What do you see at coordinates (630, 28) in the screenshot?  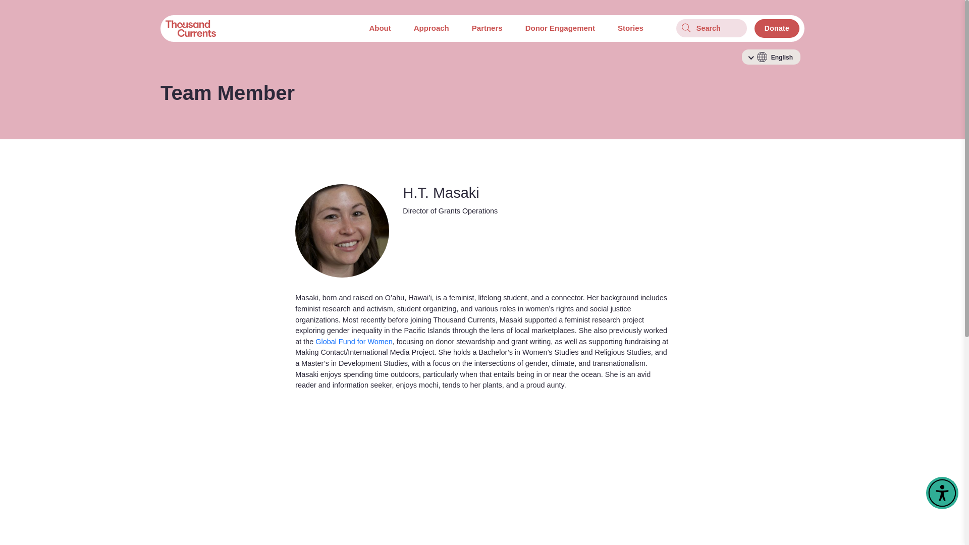 I see `Stories` at bounding box center [630, 28].